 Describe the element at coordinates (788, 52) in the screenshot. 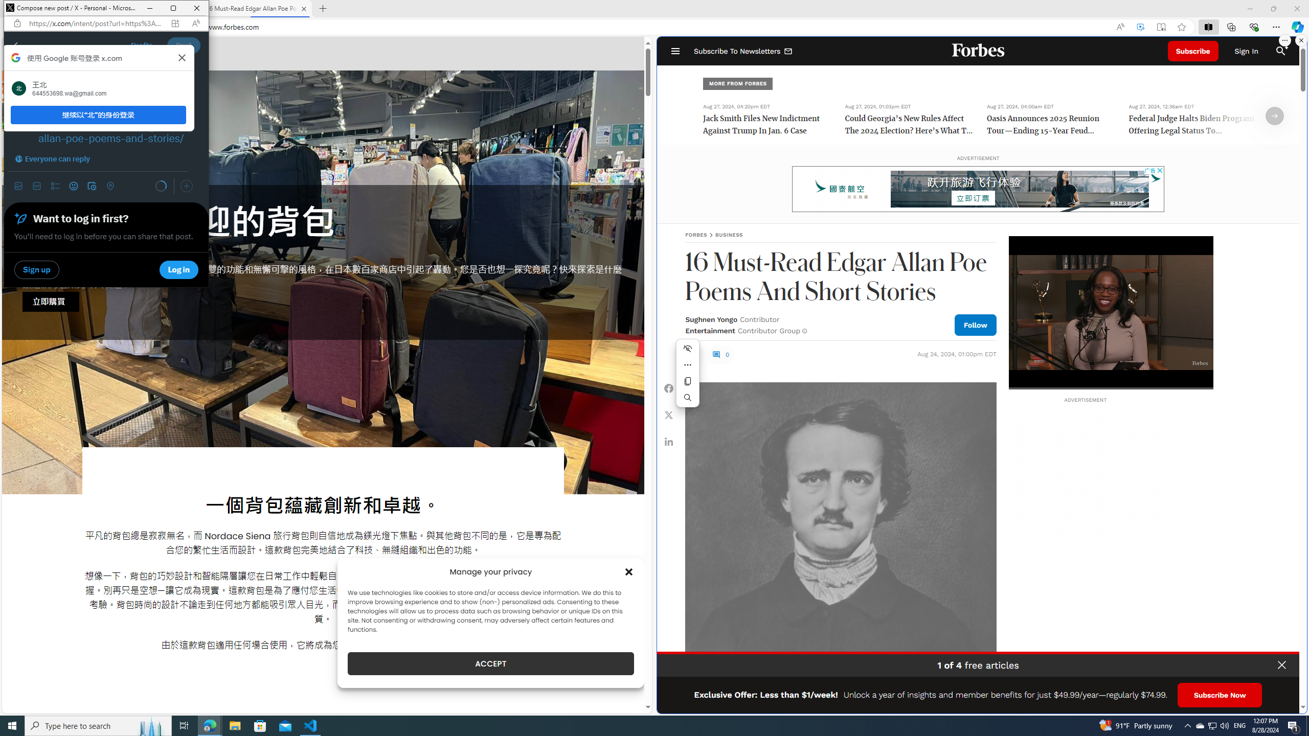

I see `Class: envelope_svg__fs-icon envelope_svg__fs-icon--envelope` at that location.